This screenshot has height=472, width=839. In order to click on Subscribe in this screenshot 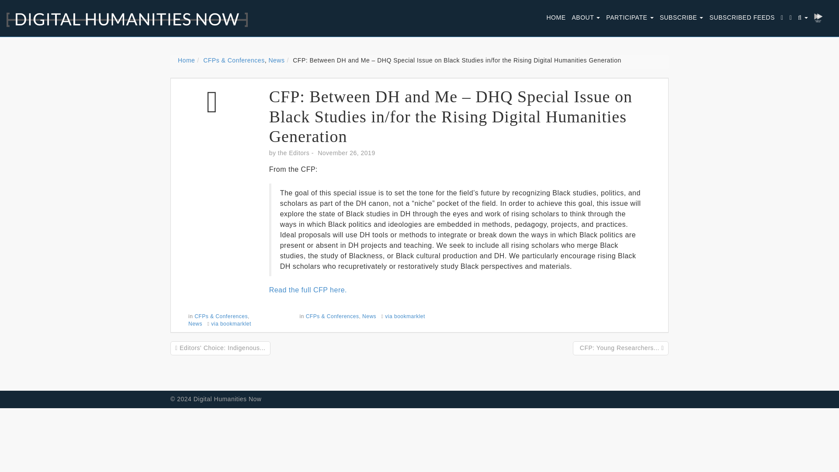, I will do `click(682, 17)`.